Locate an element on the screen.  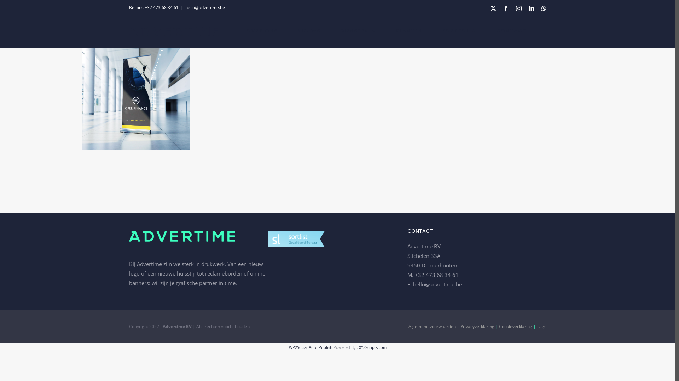
KLANTEN is located at coordinates (409, 31).